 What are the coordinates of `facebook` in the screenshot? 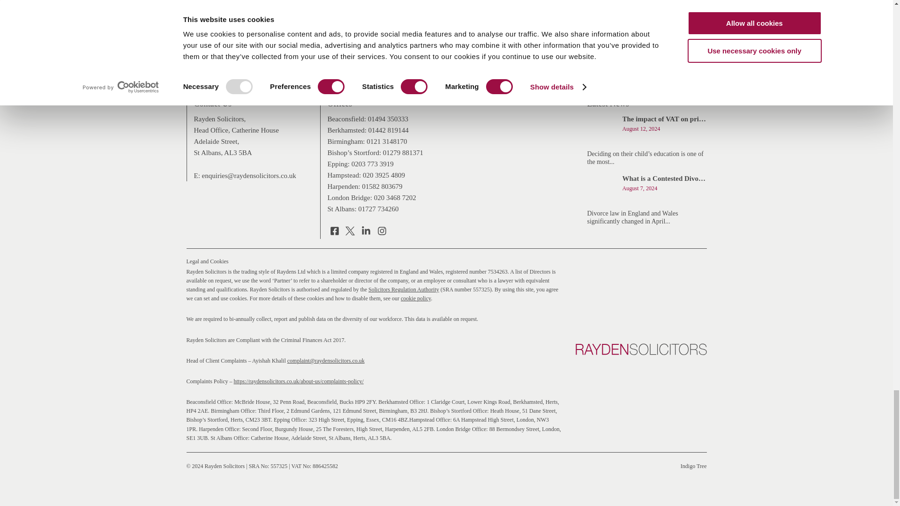 It's located at (334, 232).